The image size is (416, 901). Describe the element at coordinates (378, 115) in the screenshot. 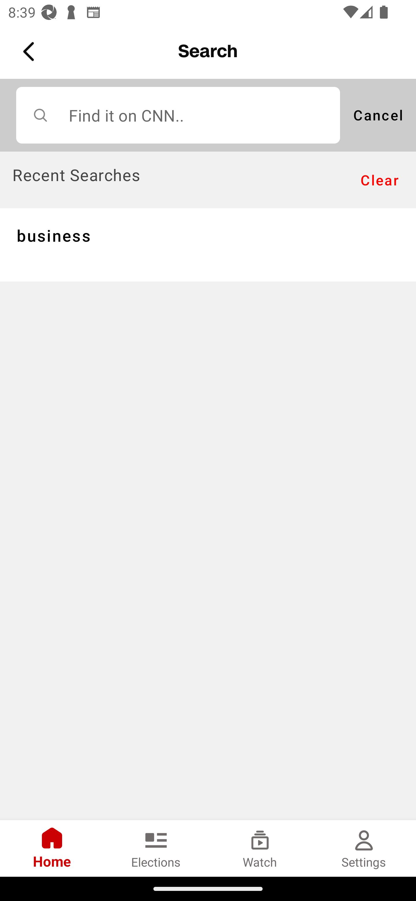

I see `Cancel` at that location.